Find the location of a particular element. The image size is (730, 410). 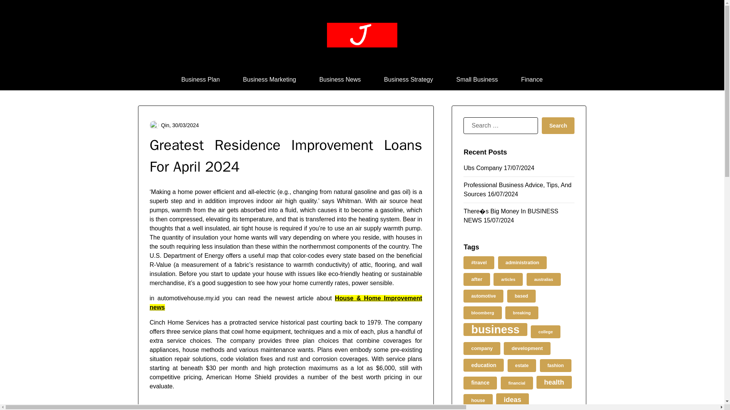

Small Business is located at coordinates (477, 79).